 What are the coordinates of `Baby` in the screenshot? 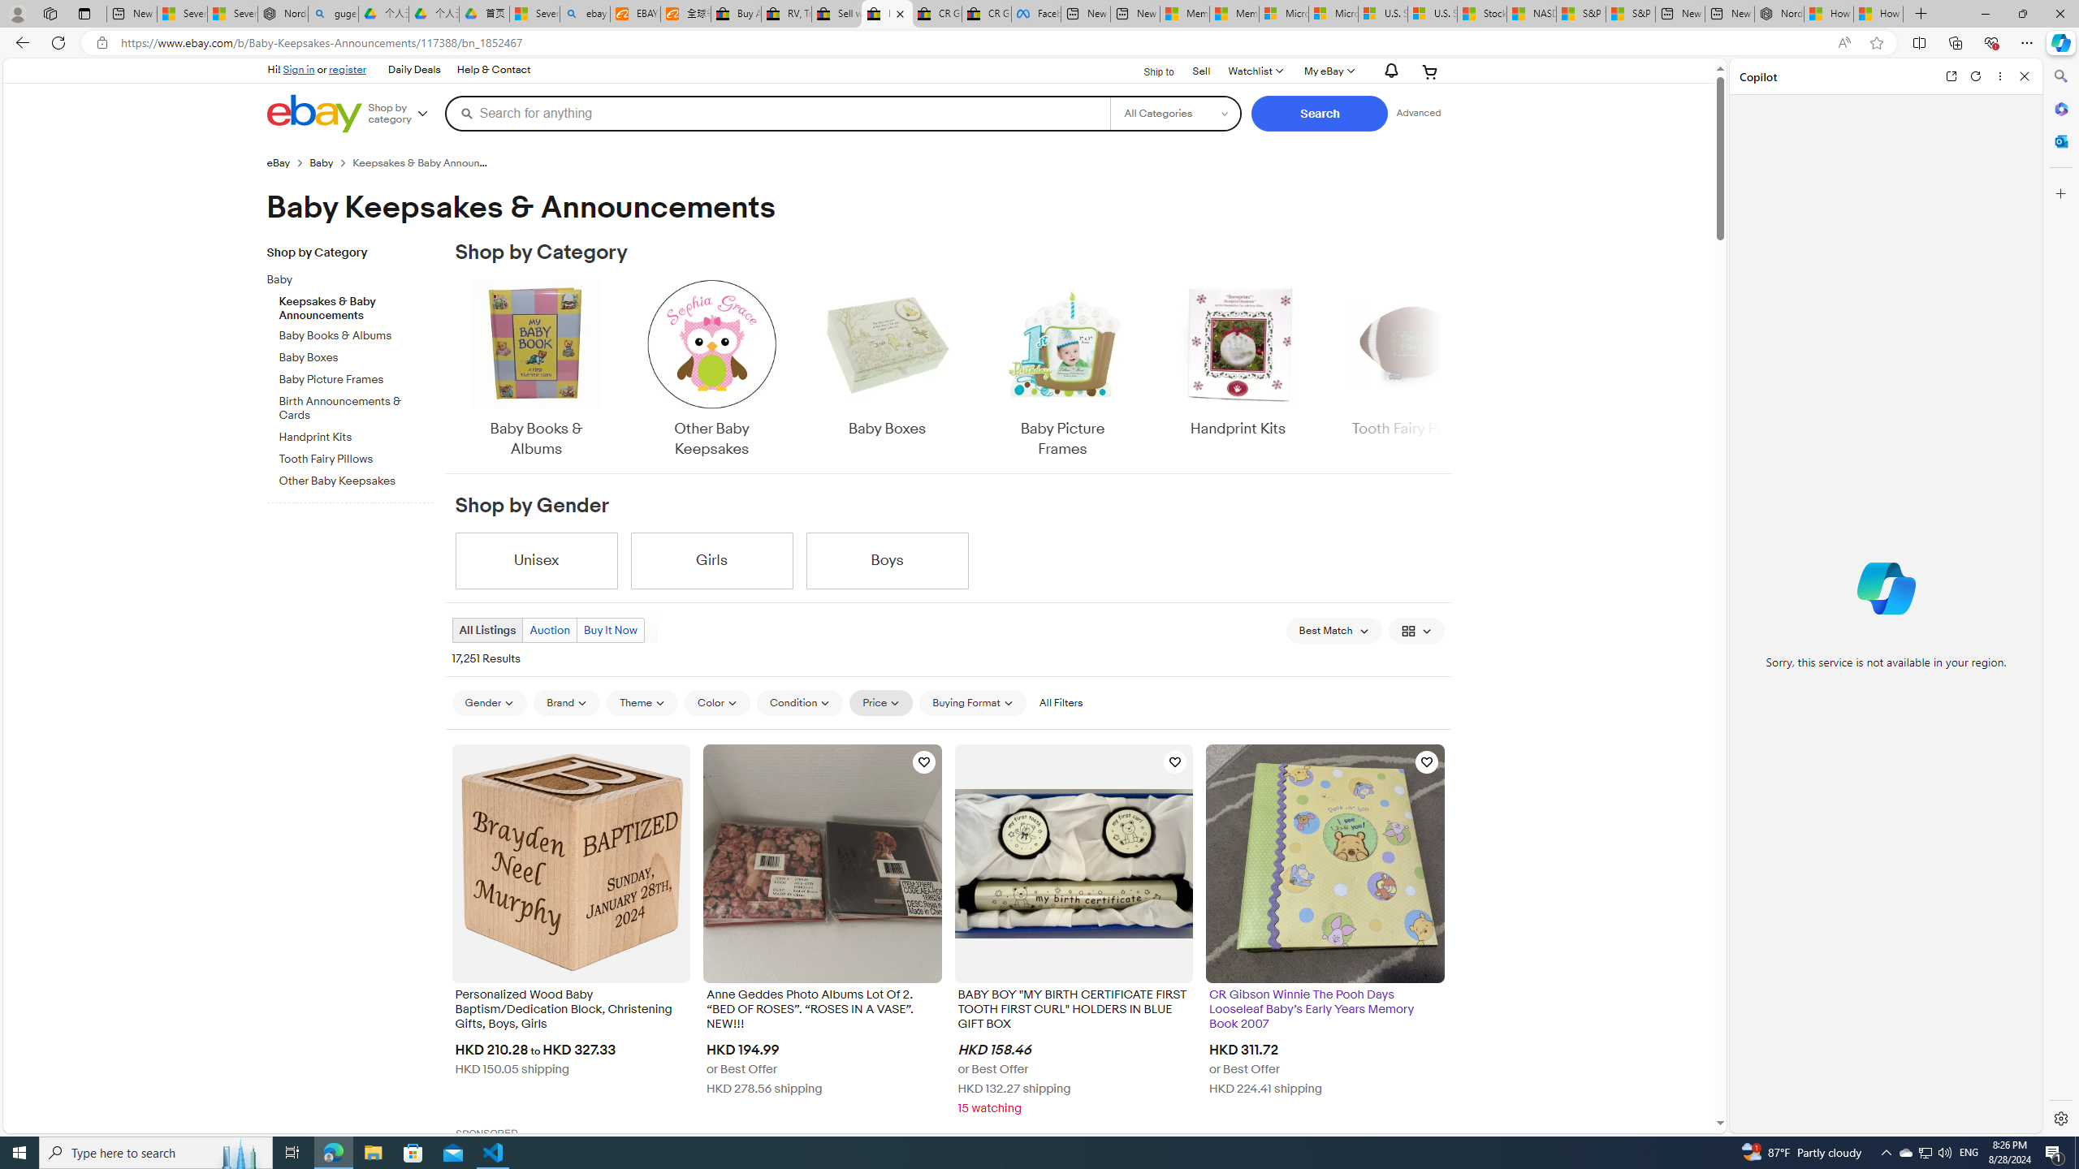 It's located at (357, 278).